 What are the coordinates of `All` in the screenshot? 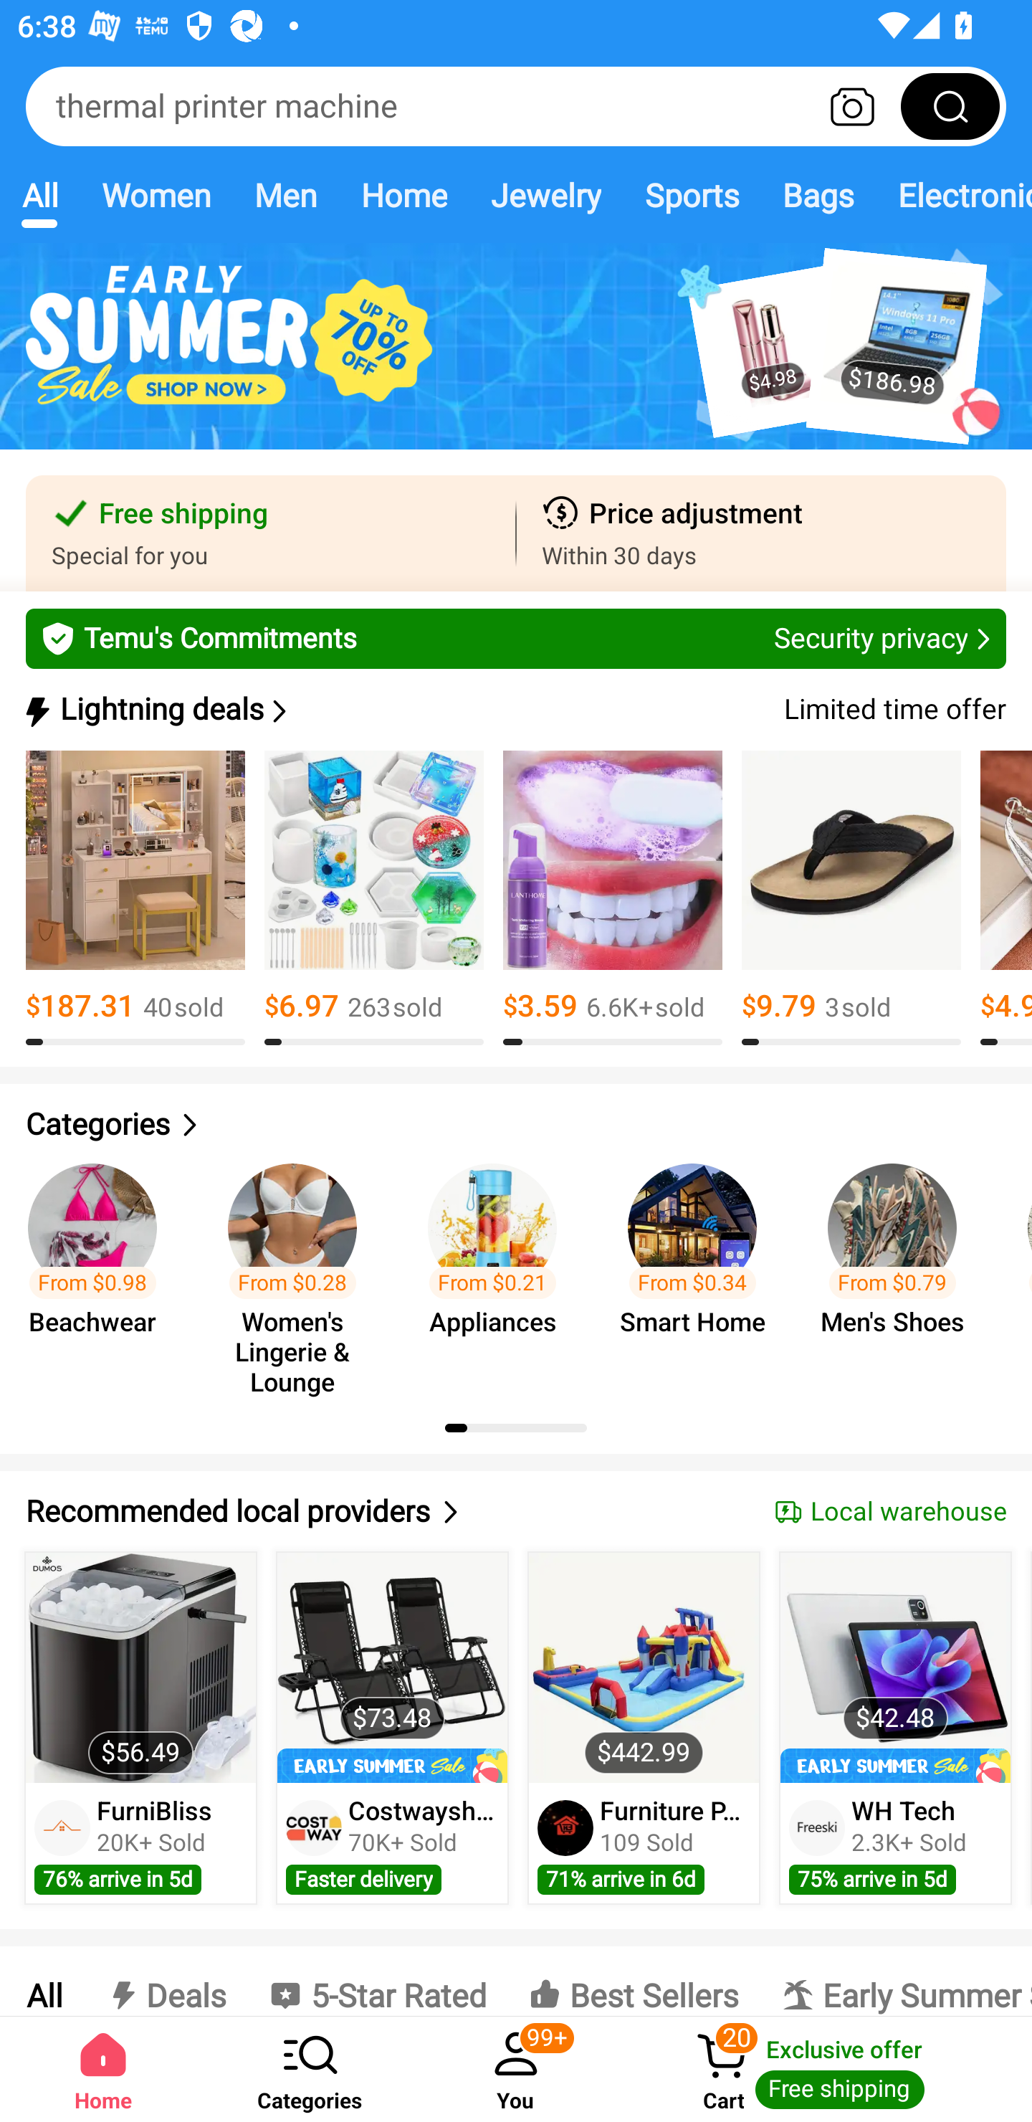 It's located at (39, 195).